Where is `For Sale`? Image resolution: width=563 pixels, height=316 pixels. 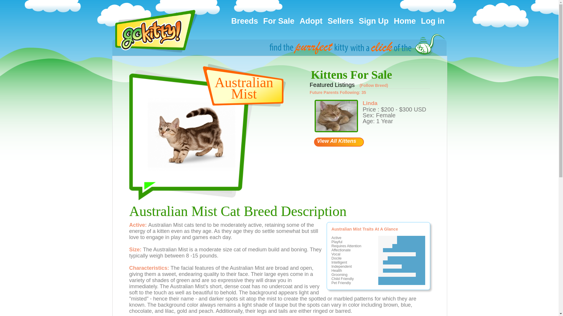 For Sale is located at coordinates (279, 21).